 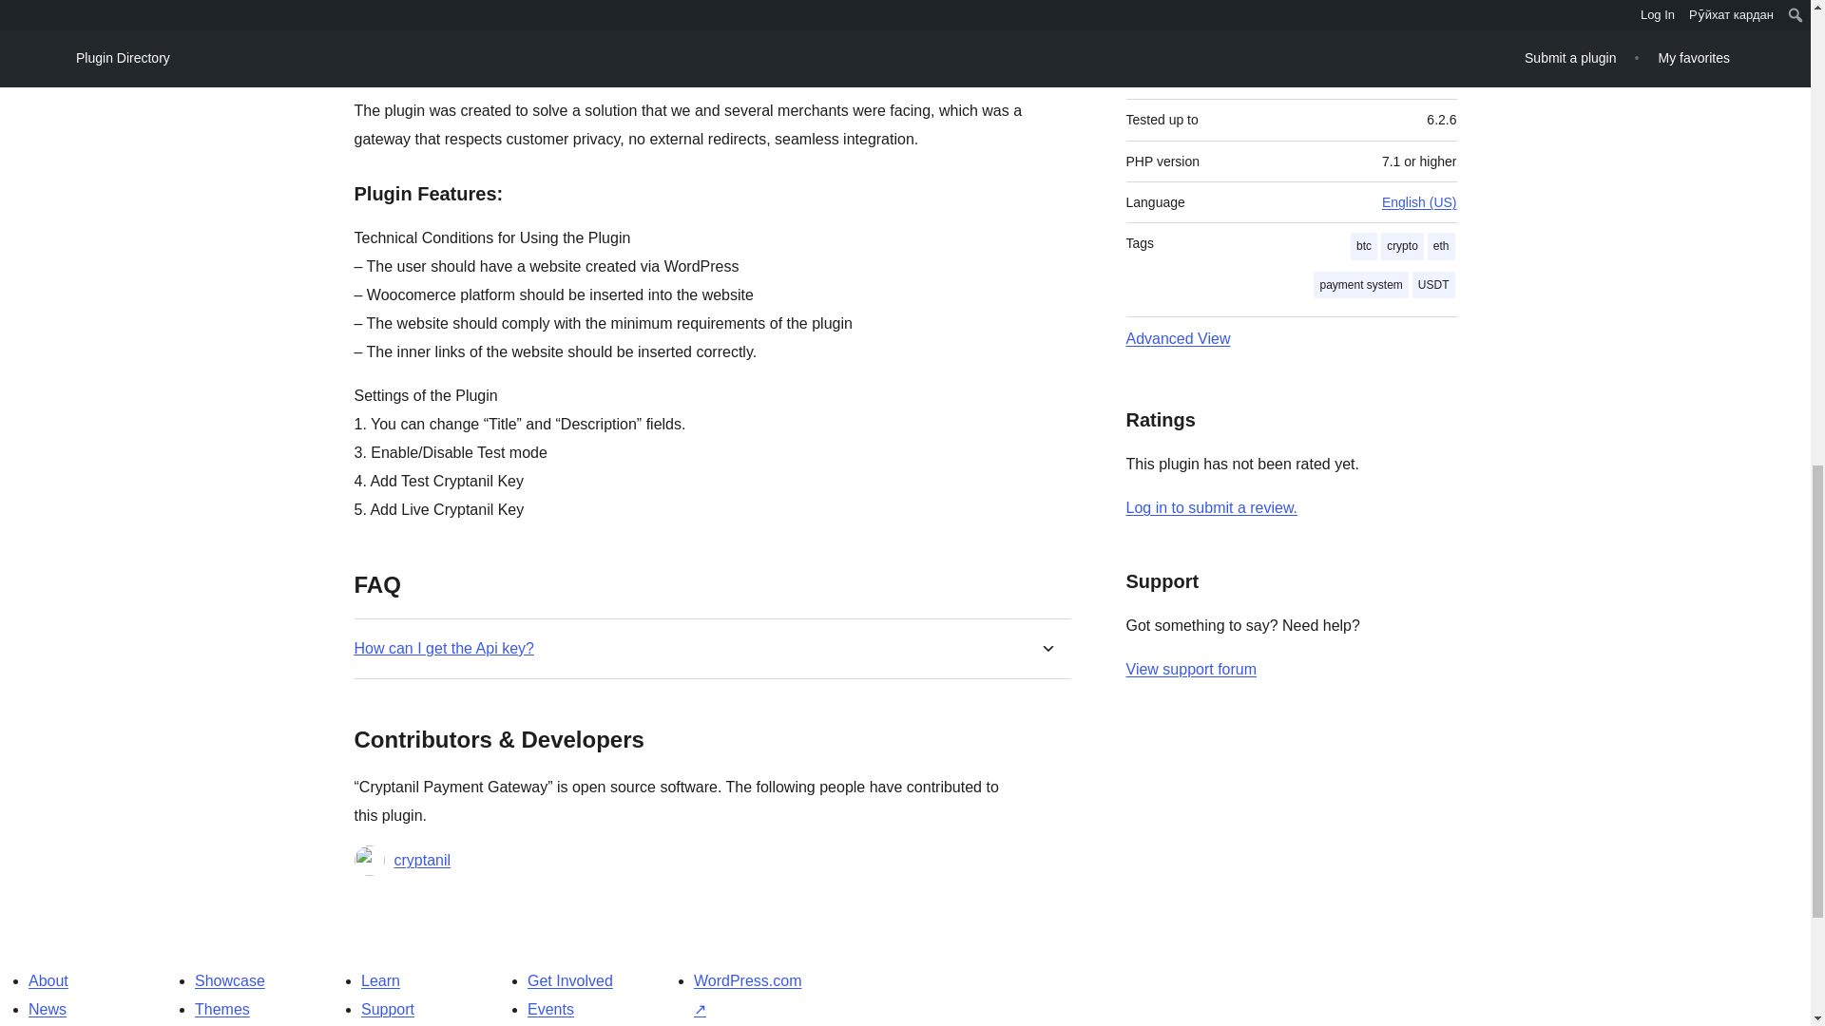 What do you see at coordinates (443, 648) in the screenshot?
I see `How can I get the Api key?` at bounding box center [443, 648].